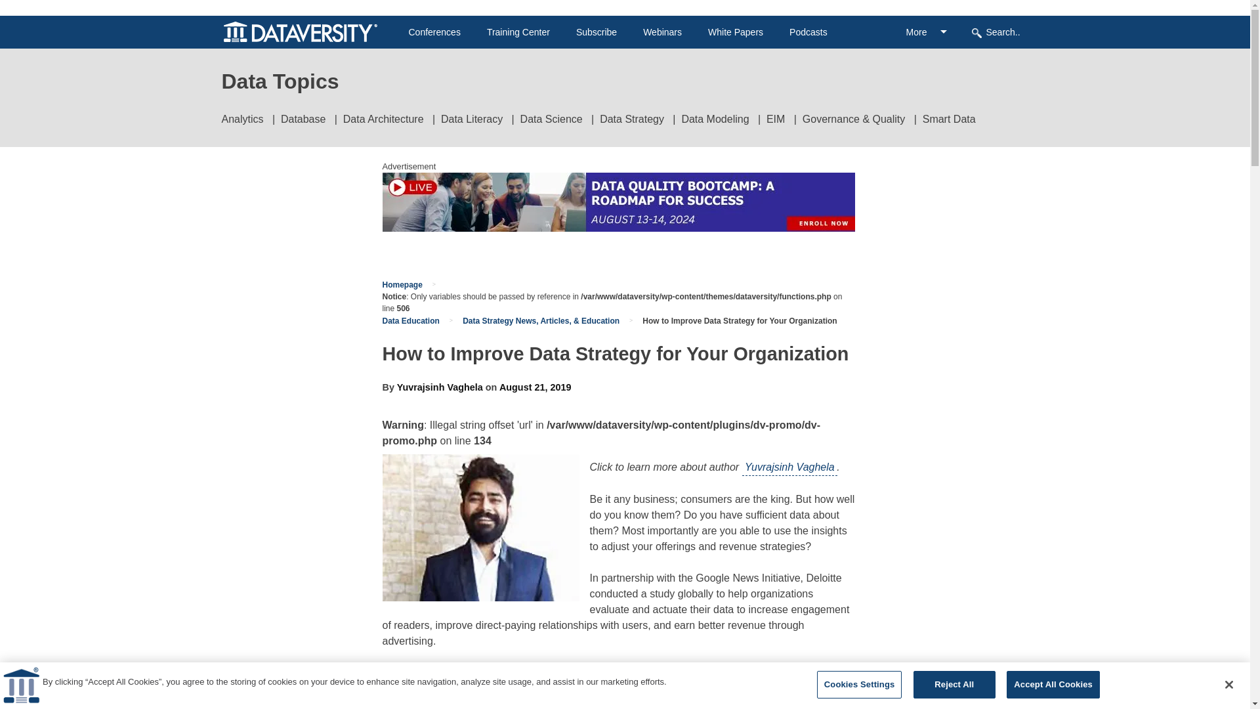 The width and height of the screenshot is (1260, 709). What do you see at coordinates (434, 32) in the screenshot?
I see `Conferences` at bounding box center [434, 32].